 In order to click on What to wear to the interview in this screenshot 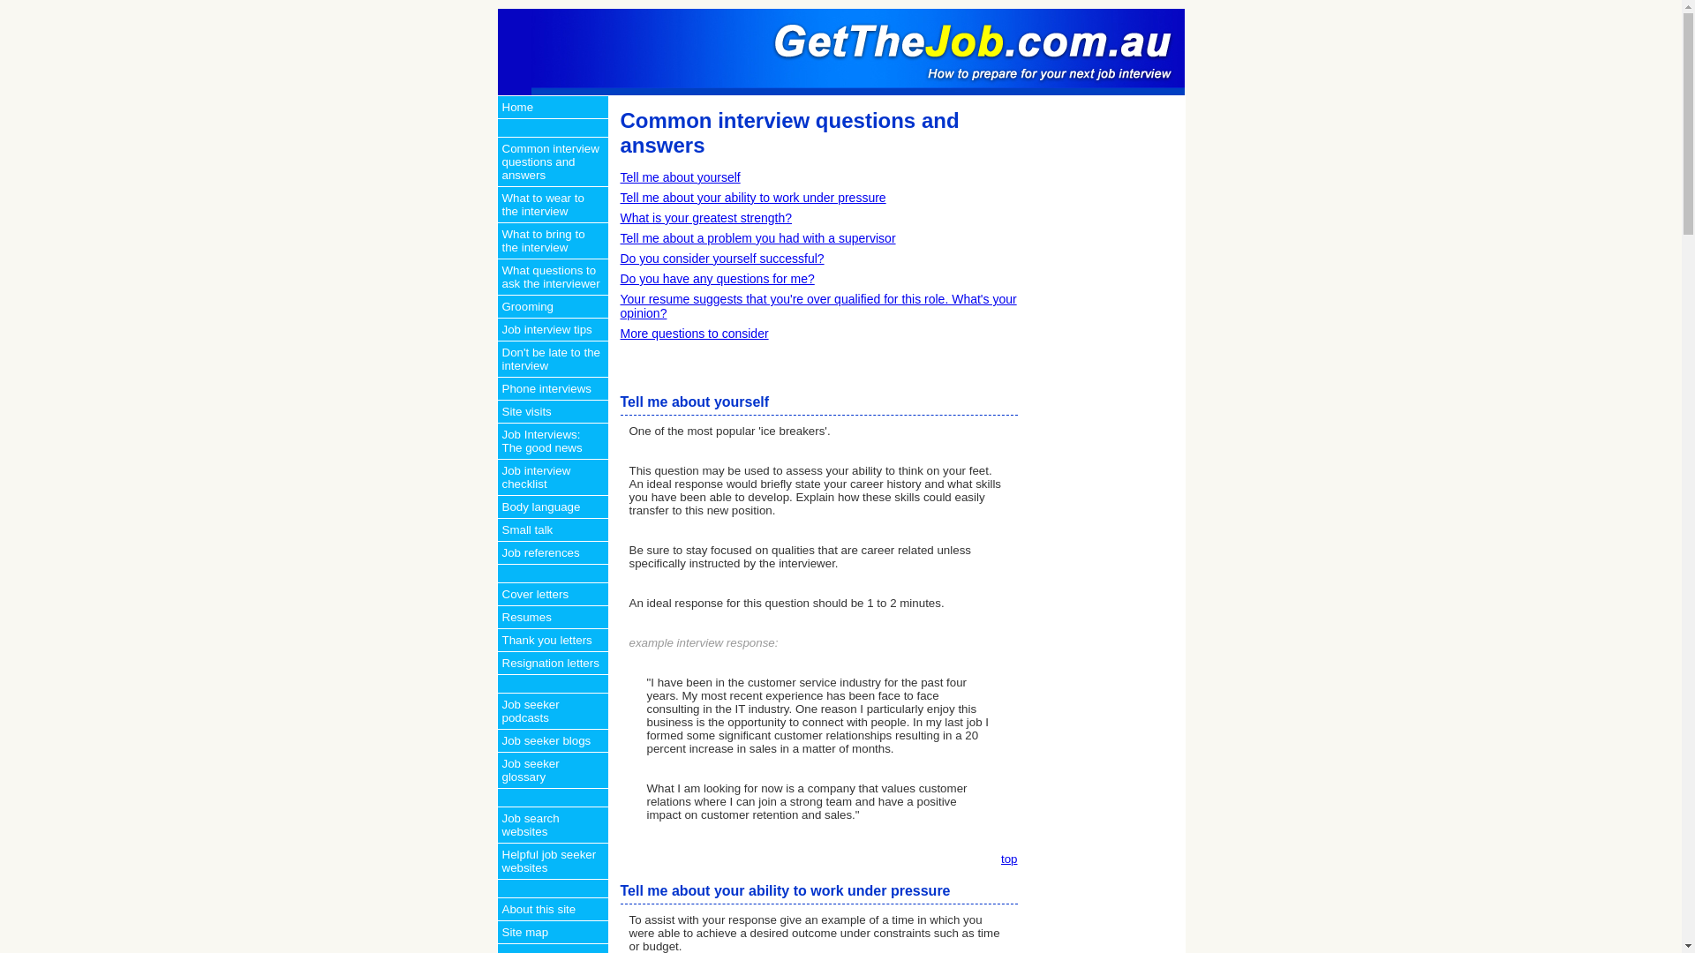, I will do `click(553, 205)`.